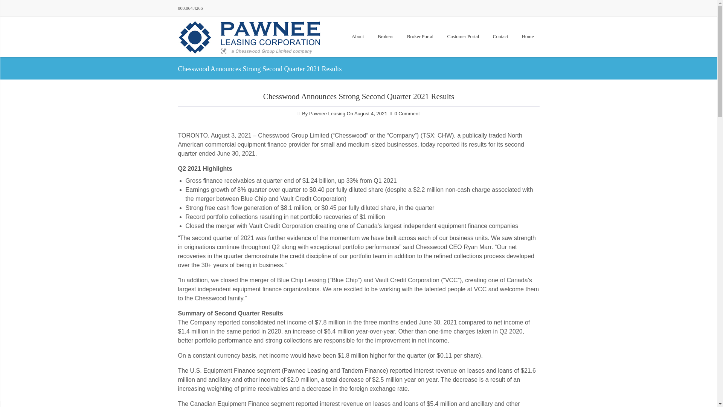 The width and height of the screenshot is (723, 407). What do you see at coordinates (500, 36) in the screenshot?
I see `Contact` at bounding box center [500, 36].